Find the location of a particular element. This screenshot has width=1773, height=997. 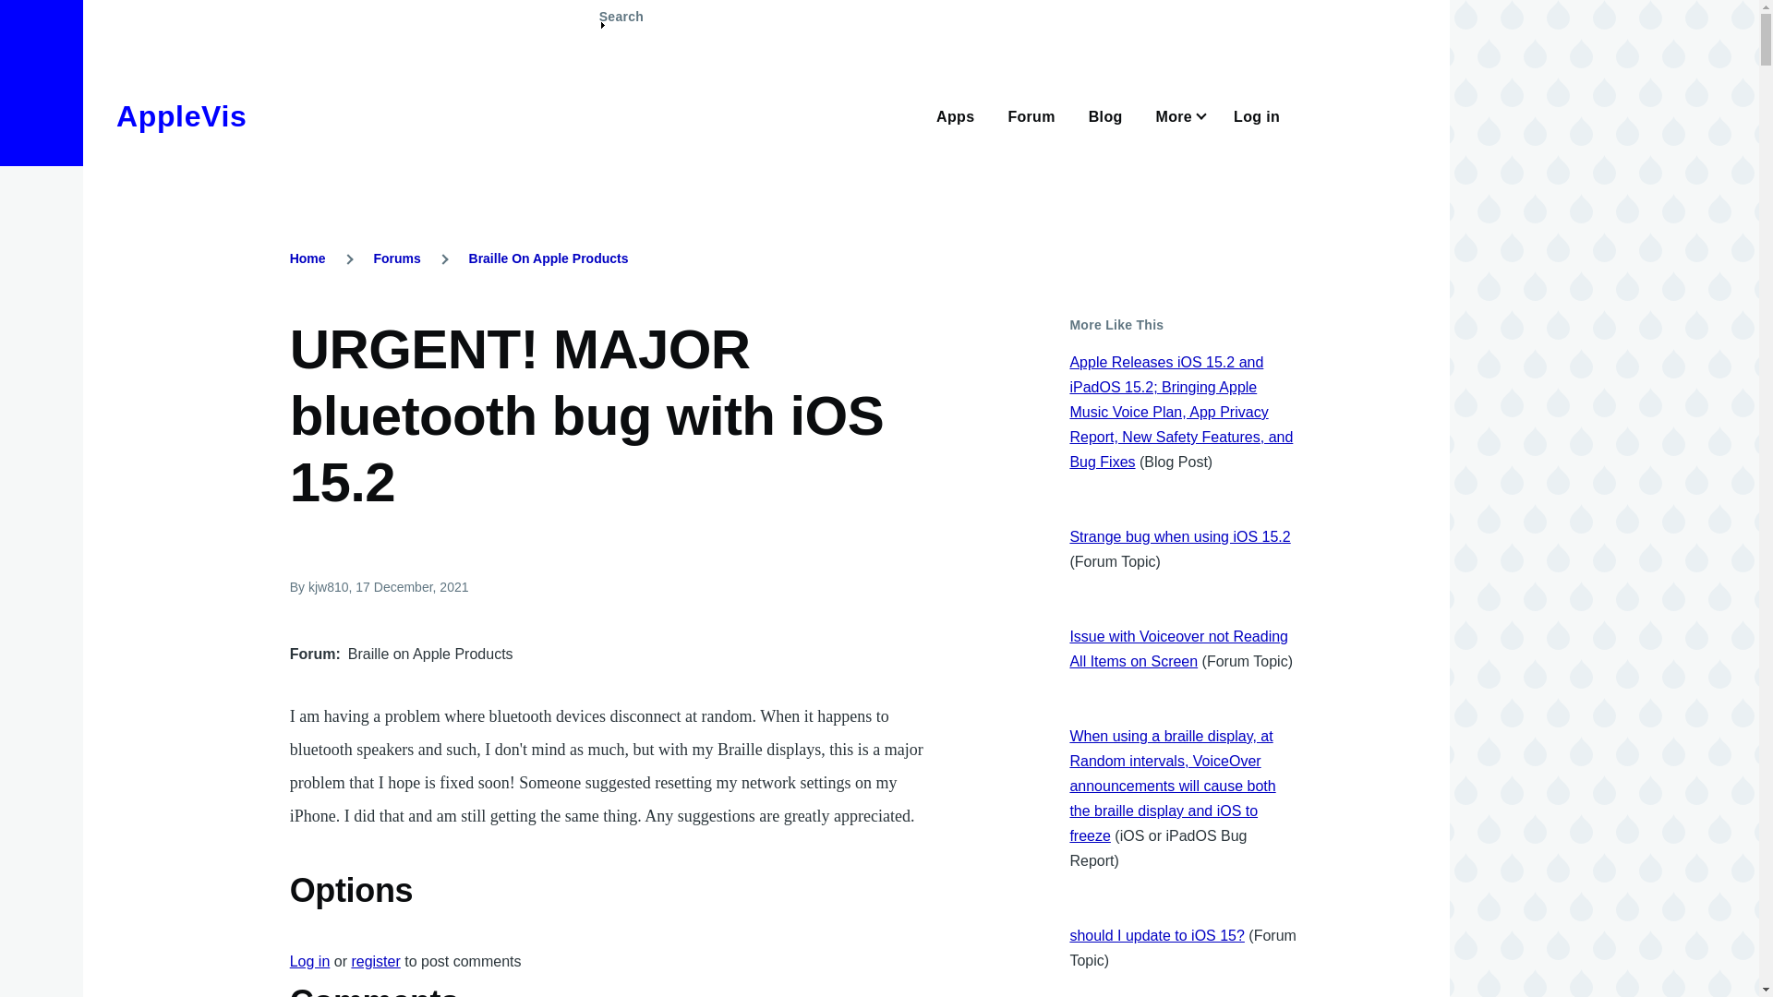

Braille On Apple Products is located at coordinates (549, 258).